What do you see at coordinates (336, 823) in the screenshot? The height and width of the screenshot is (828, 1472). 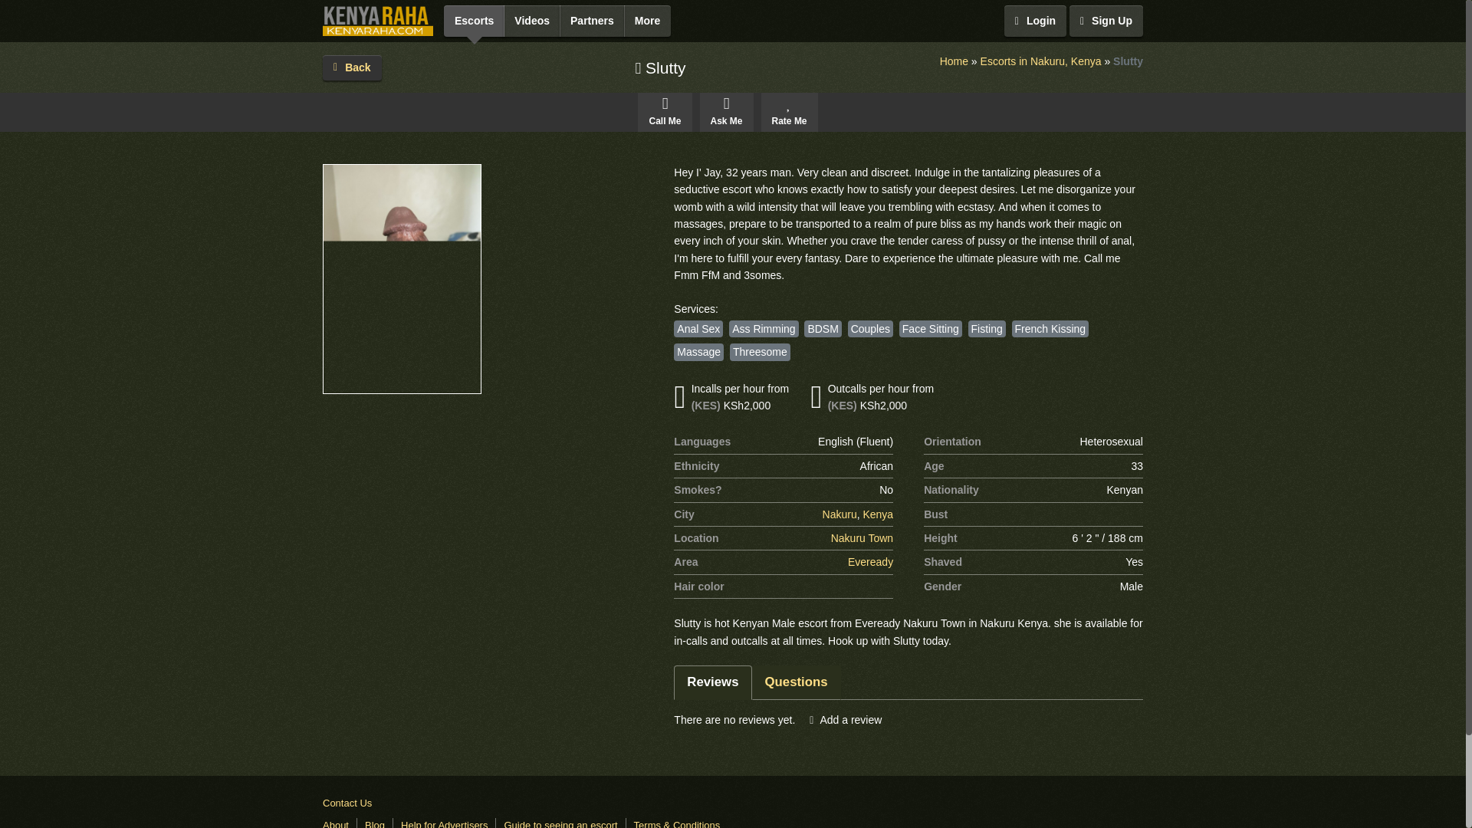 I see `About` at bounding box center [336, 823].